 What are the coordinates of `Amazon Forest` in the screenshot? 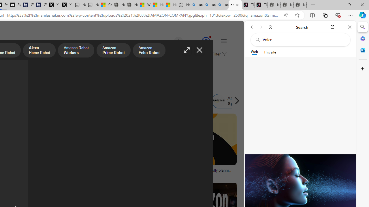 It's located at (149, 101).